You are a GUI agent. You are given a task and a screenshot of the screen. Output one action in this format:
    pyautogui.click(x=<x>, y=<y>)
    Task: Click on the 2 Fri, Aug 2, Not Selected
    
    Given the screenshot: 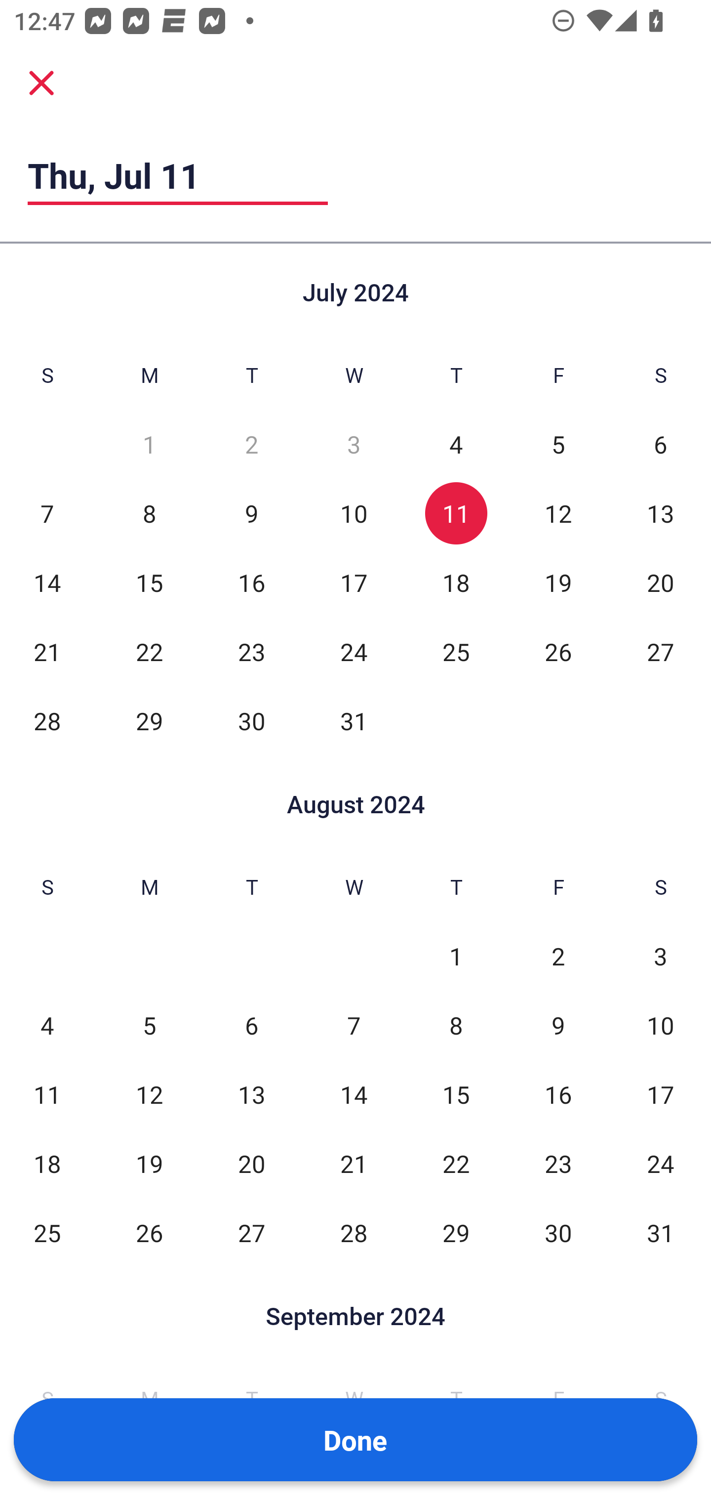 What is the action you would take?
    pyautogui.click(x=558, y=956)
    